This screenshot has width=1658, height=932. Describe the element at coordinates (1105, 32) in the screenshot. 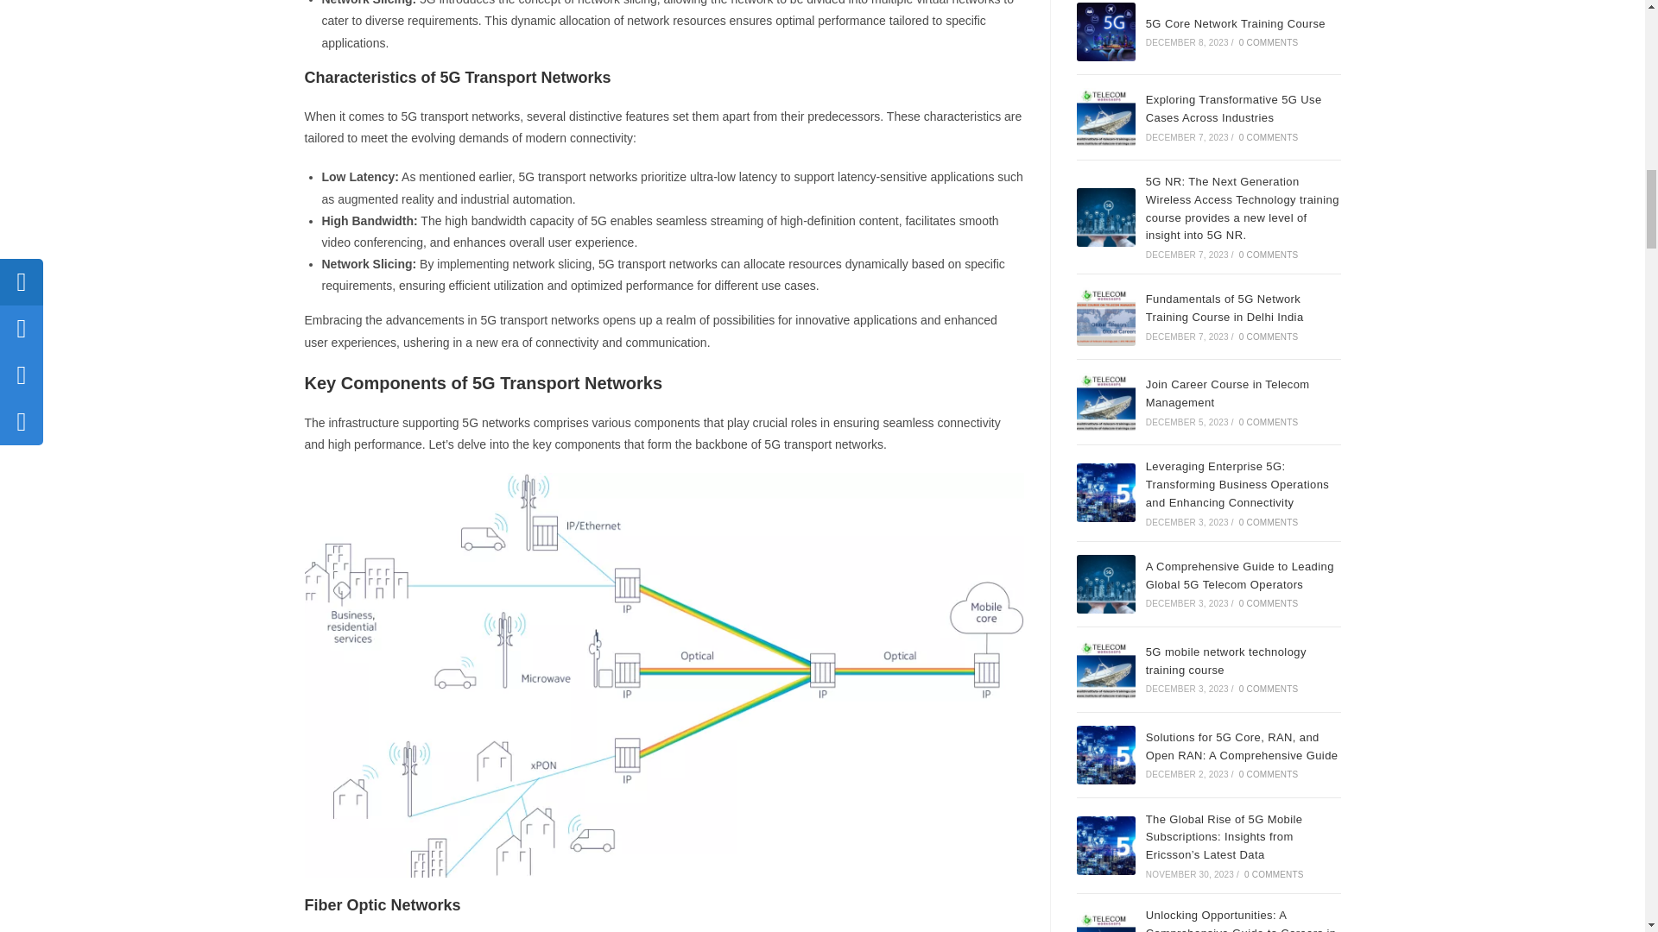

I see `5G Core Network Training Course` at that location.